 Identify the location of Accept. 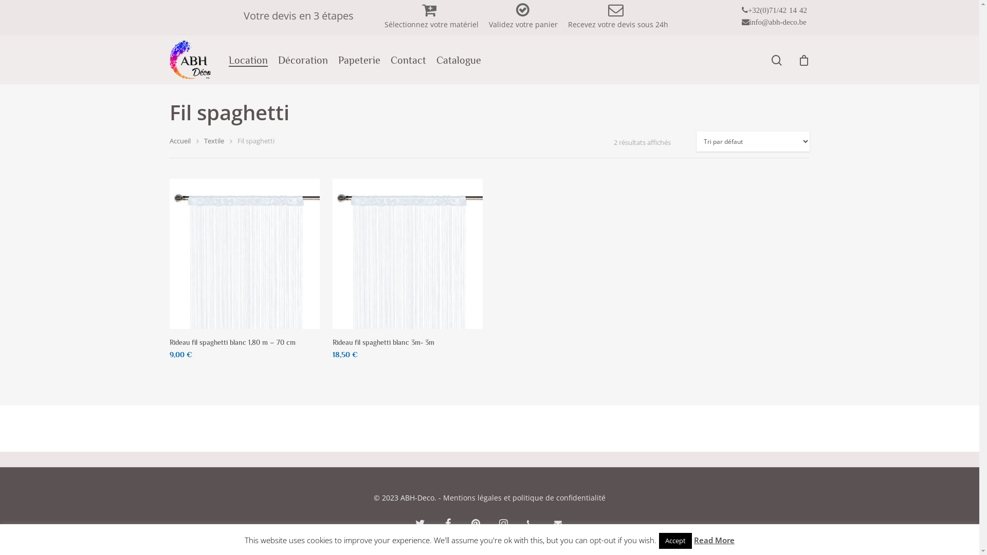
(675, 541).